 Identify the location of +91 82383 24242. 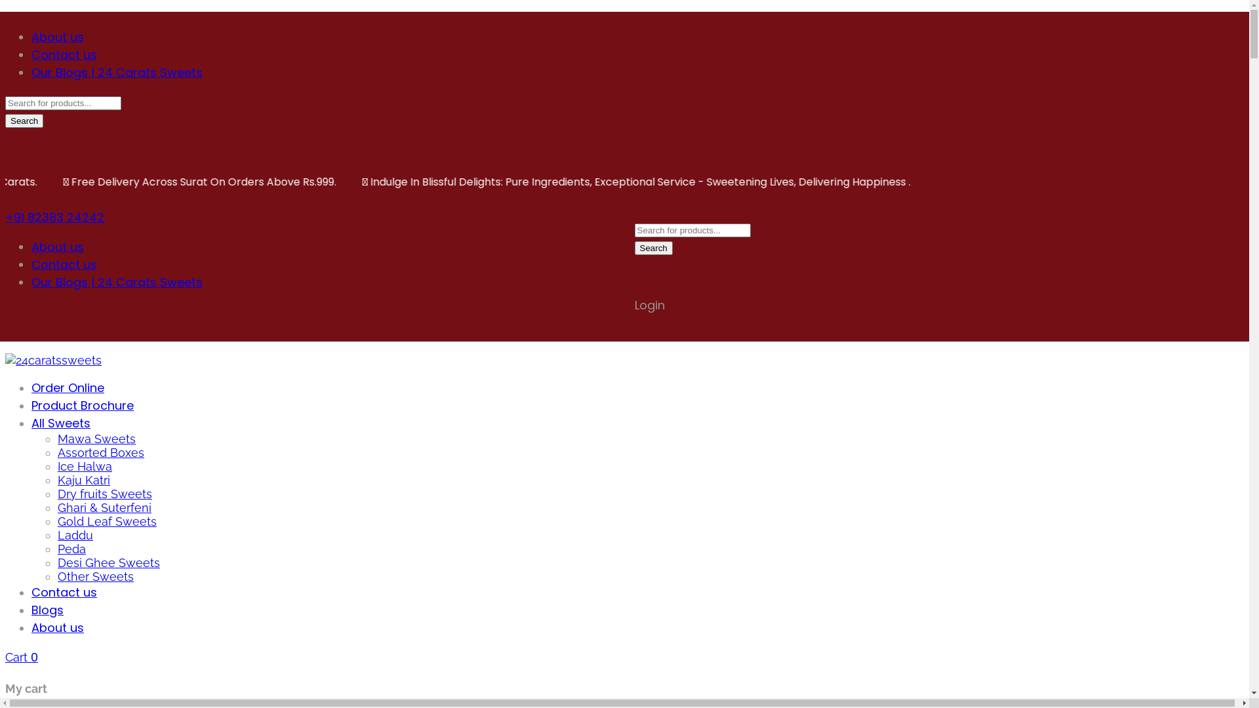
(55, 218).